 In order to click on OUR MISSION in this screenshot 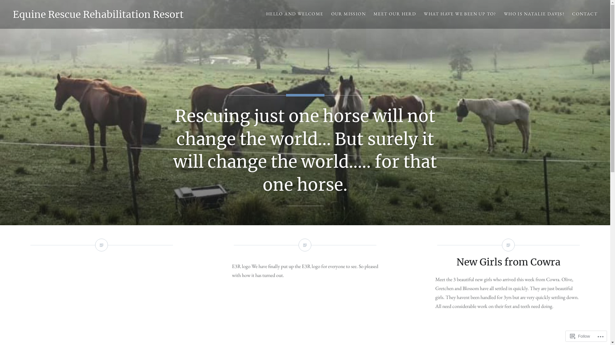, I will do `click(348, 14)`.